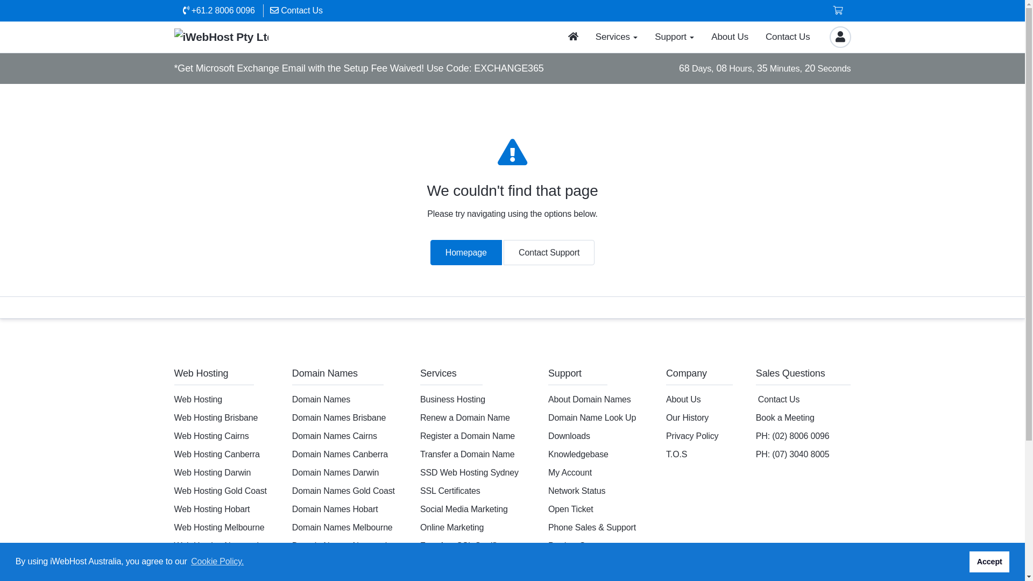 This screenshot has width=1033, height=581. What do you see at coordinates (569, 436) in the screenshot?
I see `Downloads` at bounding box center [569, 436].